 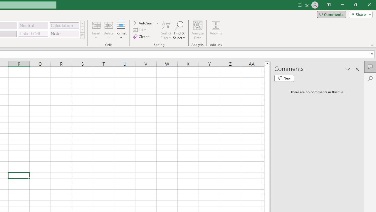 What do you see at coordinates (33, 25) in the screenshot?
I see `Neutral` at bounding box center [33, 25].